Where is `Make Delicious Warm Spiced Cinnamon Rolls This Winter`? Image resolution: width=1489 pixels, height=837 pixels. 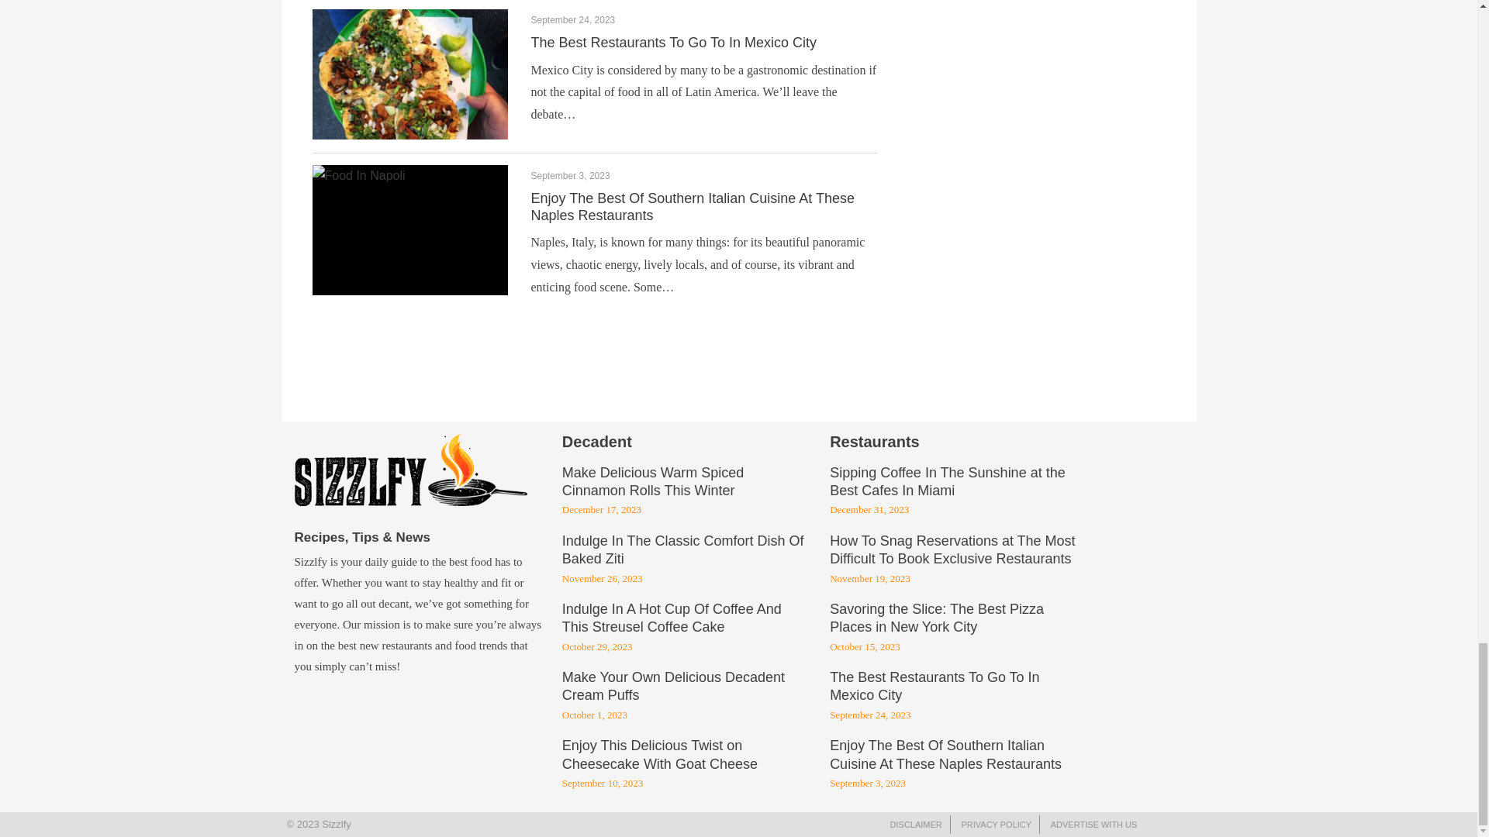 Make Delicious Warm Spiced Cinnamon Rolls This Winter is located at coordinates (653, 482).